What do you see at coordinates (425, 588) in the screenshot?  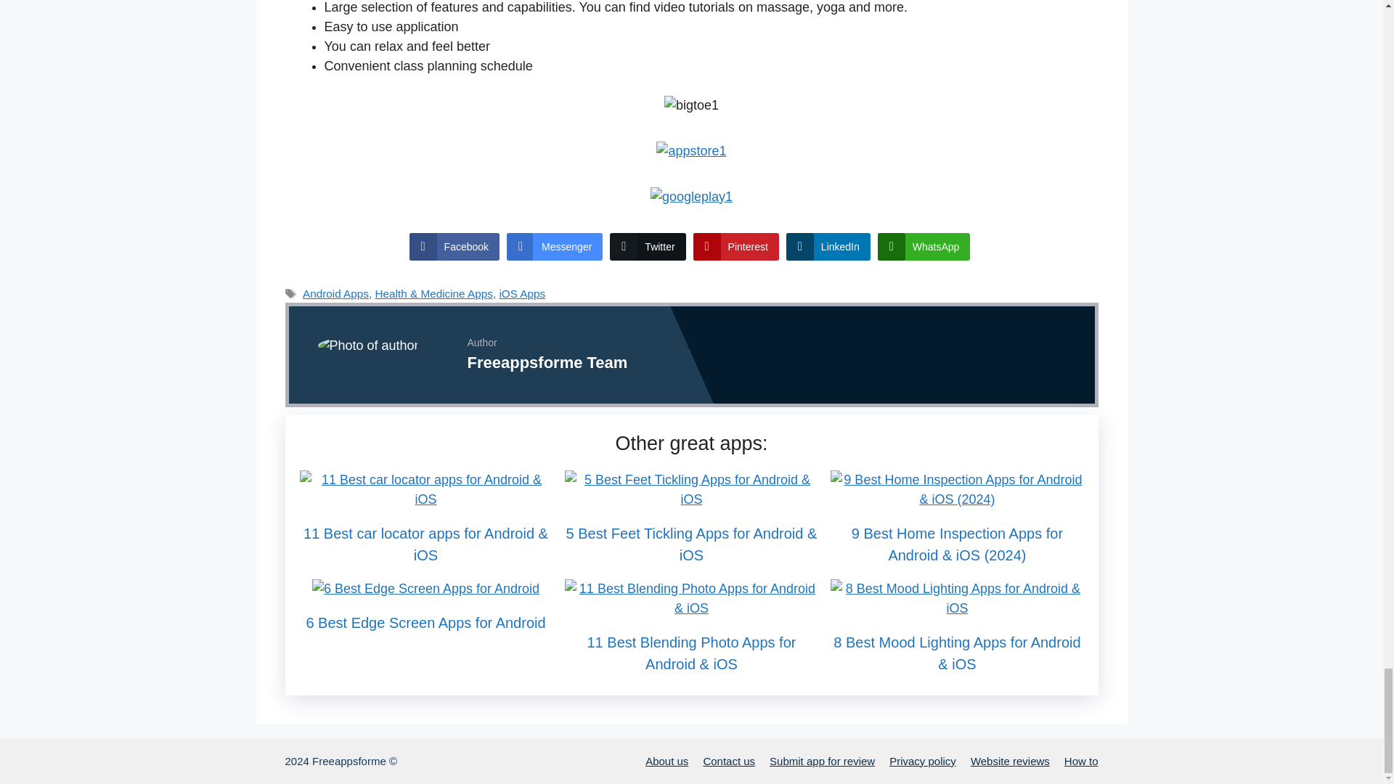 I see `6 Best Edge Screen Apps for Android` at bounding box center [425, 588].